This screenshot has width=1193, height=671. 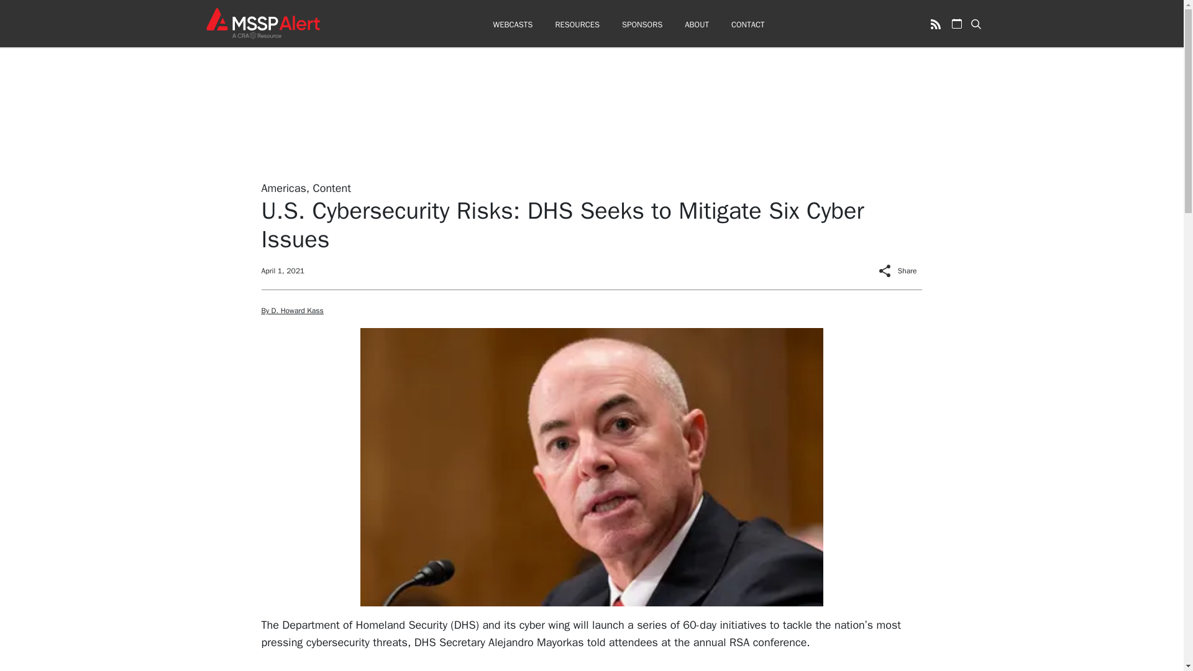 What do you see at coordinates (262, 23) in the screenshot?
I see `MSSP Alert` at bounding box center [262, 23].